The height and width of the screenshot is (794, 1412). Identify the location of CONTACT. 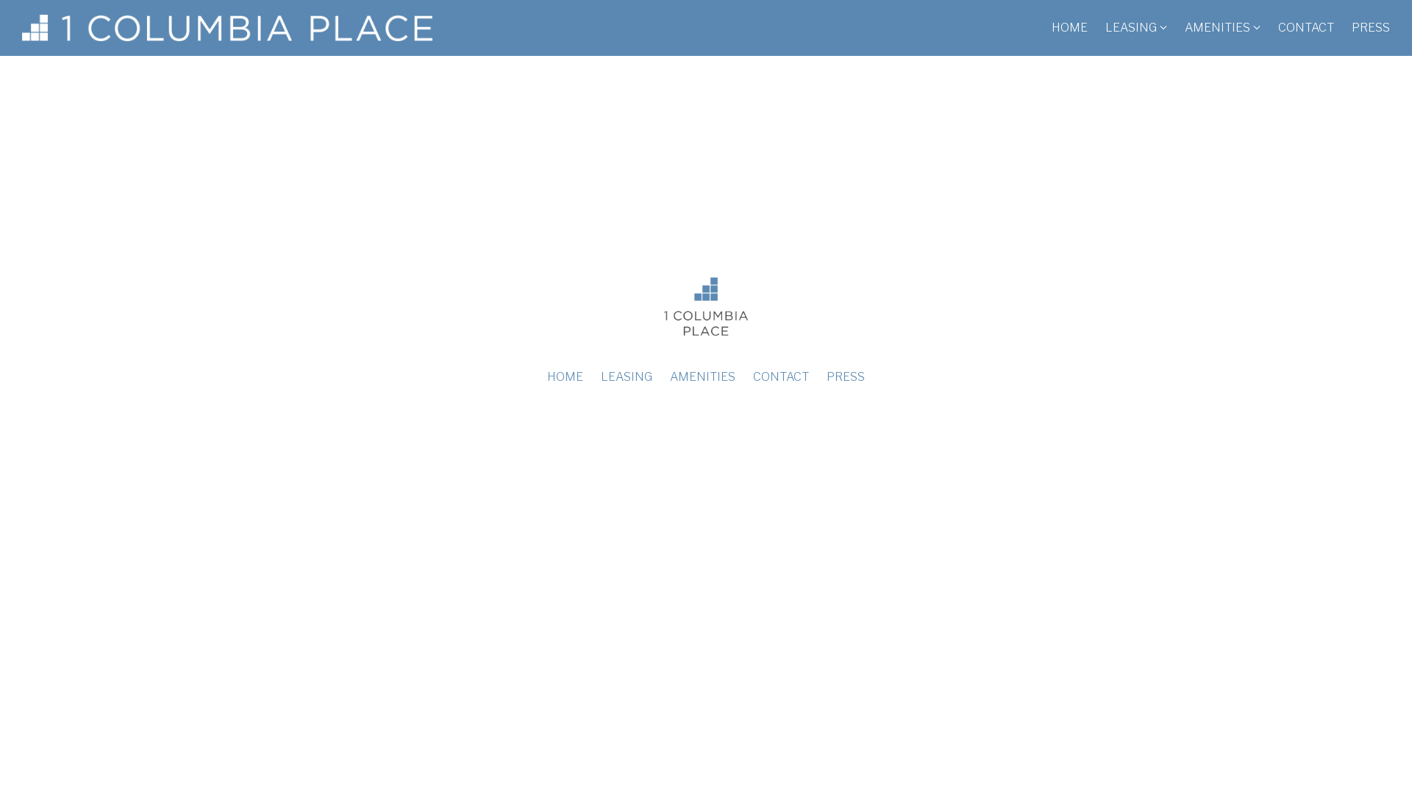
(781, 377).